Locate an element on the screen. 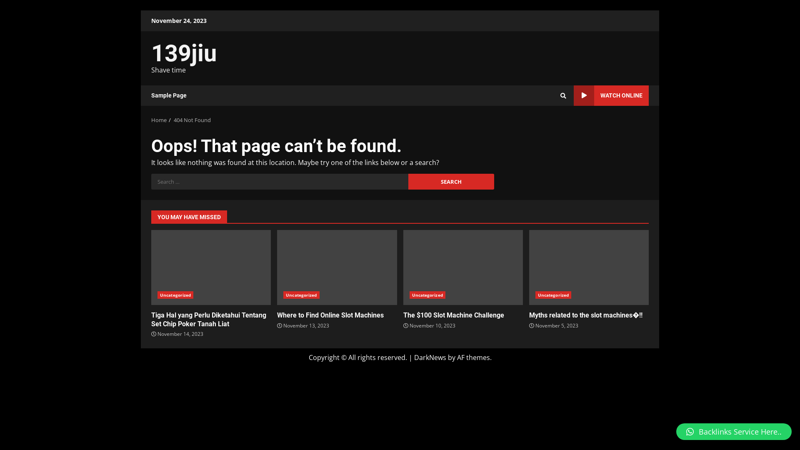 The height and width of the screenshot is (450, 800). Skip to content is located at coordinates (141, 10).